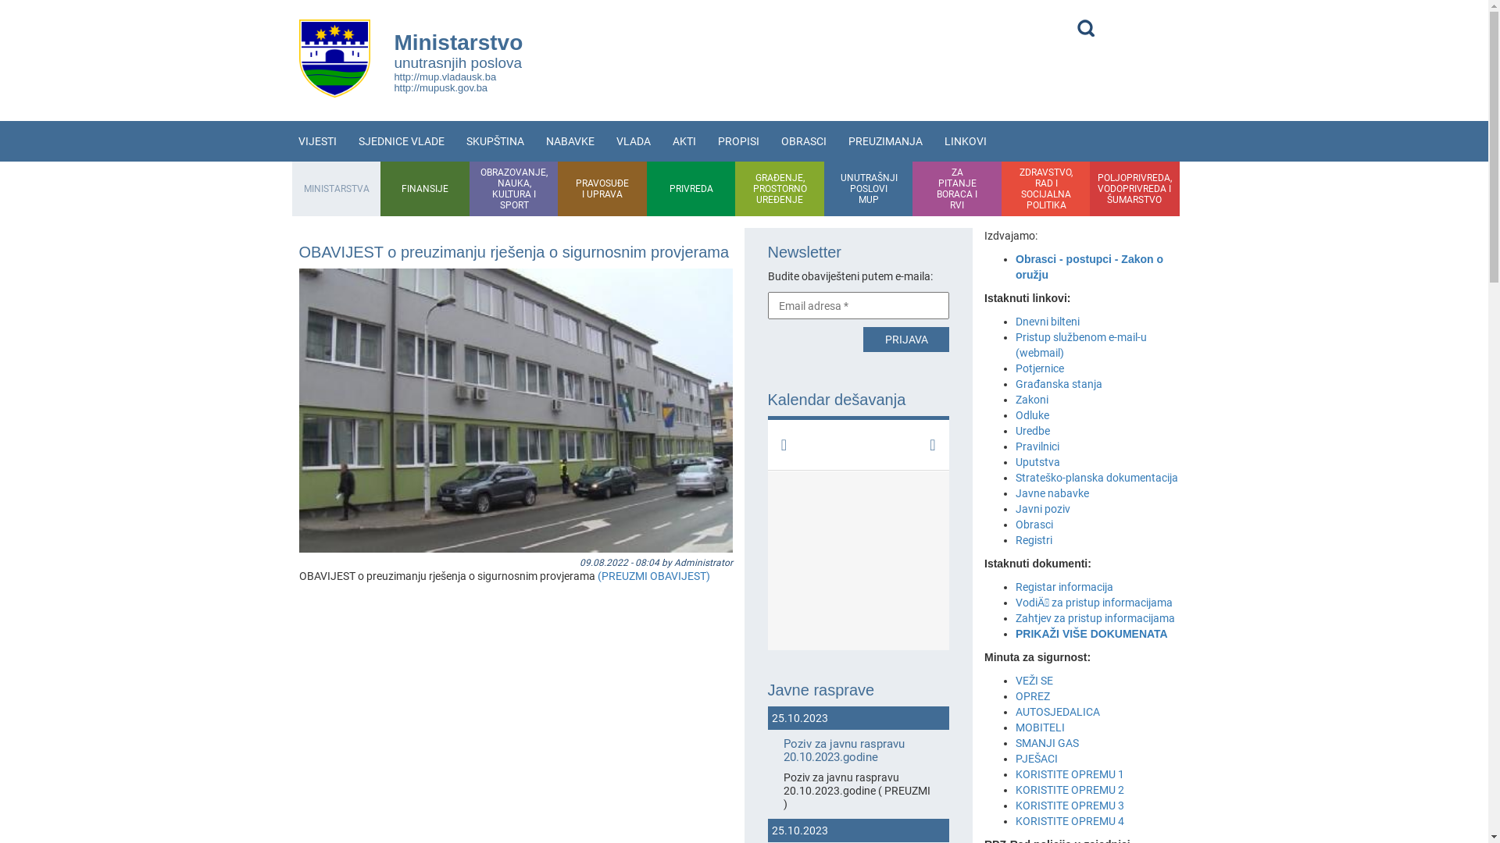 This screenshot has width=1500, height=843. I want to click on Uputstva, so click(1037, 462).